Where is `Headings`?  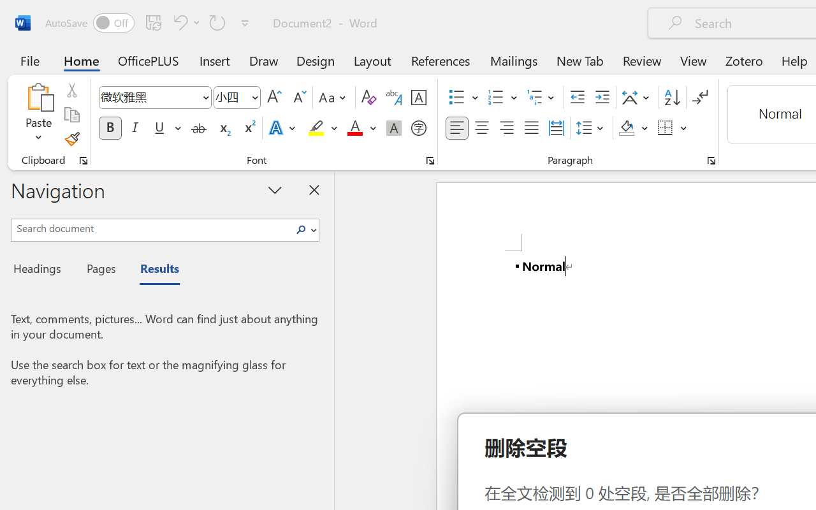
Headings is located at coordinates (41, 270).